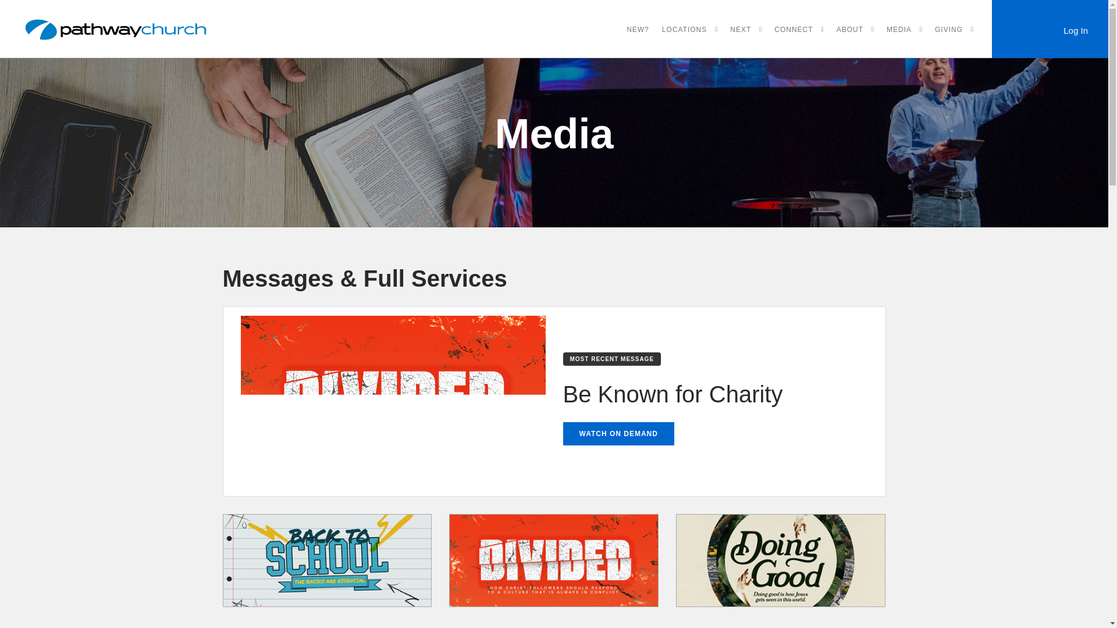 This screenshot has height=628, width=1117. What do you see at coordinates (899, 30) in the screenshot?
I see `MEDIA` at bounding box center [899, 30].